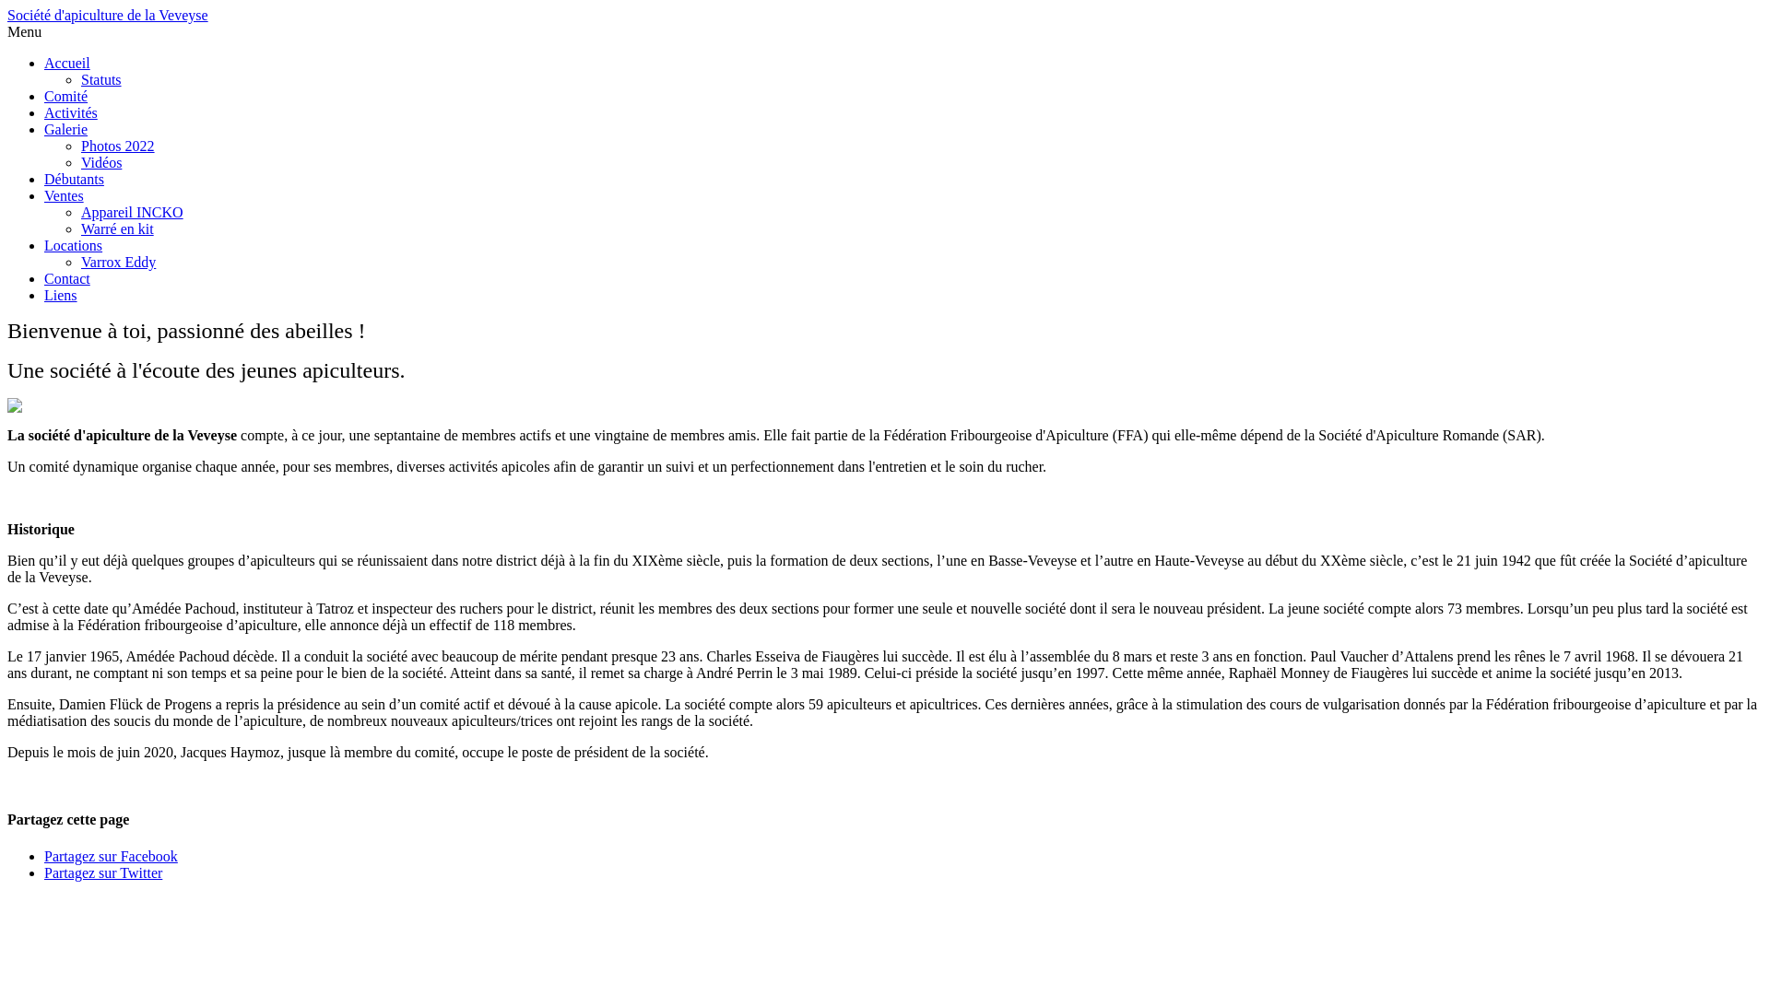 The width and height of the screenshot is (1770, 995). Describe the element at coordinates (133, 212) in the screenshot. I see `Appareil INCKO` at that location.